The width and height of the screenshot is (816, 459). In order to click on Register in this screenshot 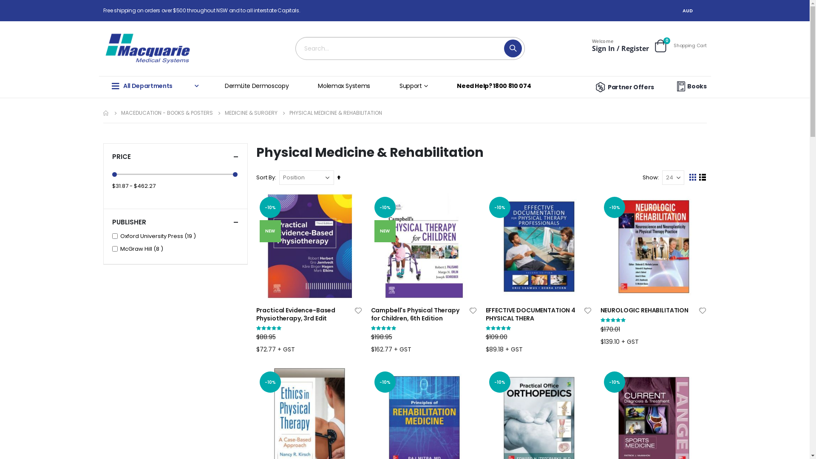, I will do `click(635, 48)`.